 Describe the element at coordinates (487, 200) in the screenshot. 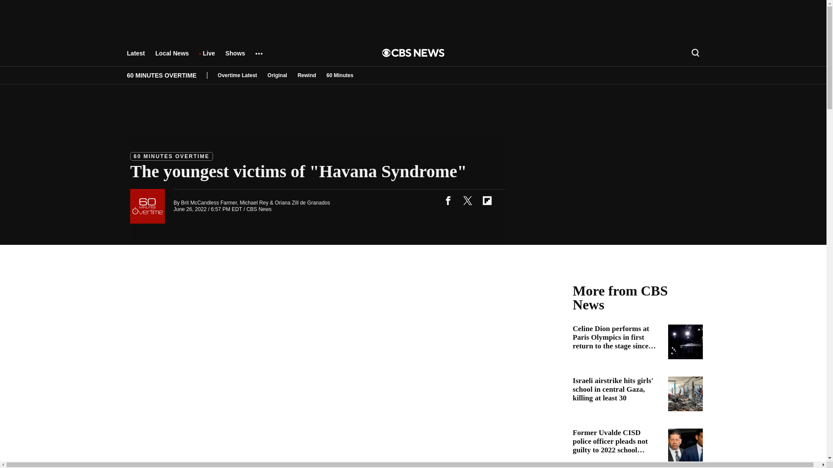

I see `flipboard` at that location.